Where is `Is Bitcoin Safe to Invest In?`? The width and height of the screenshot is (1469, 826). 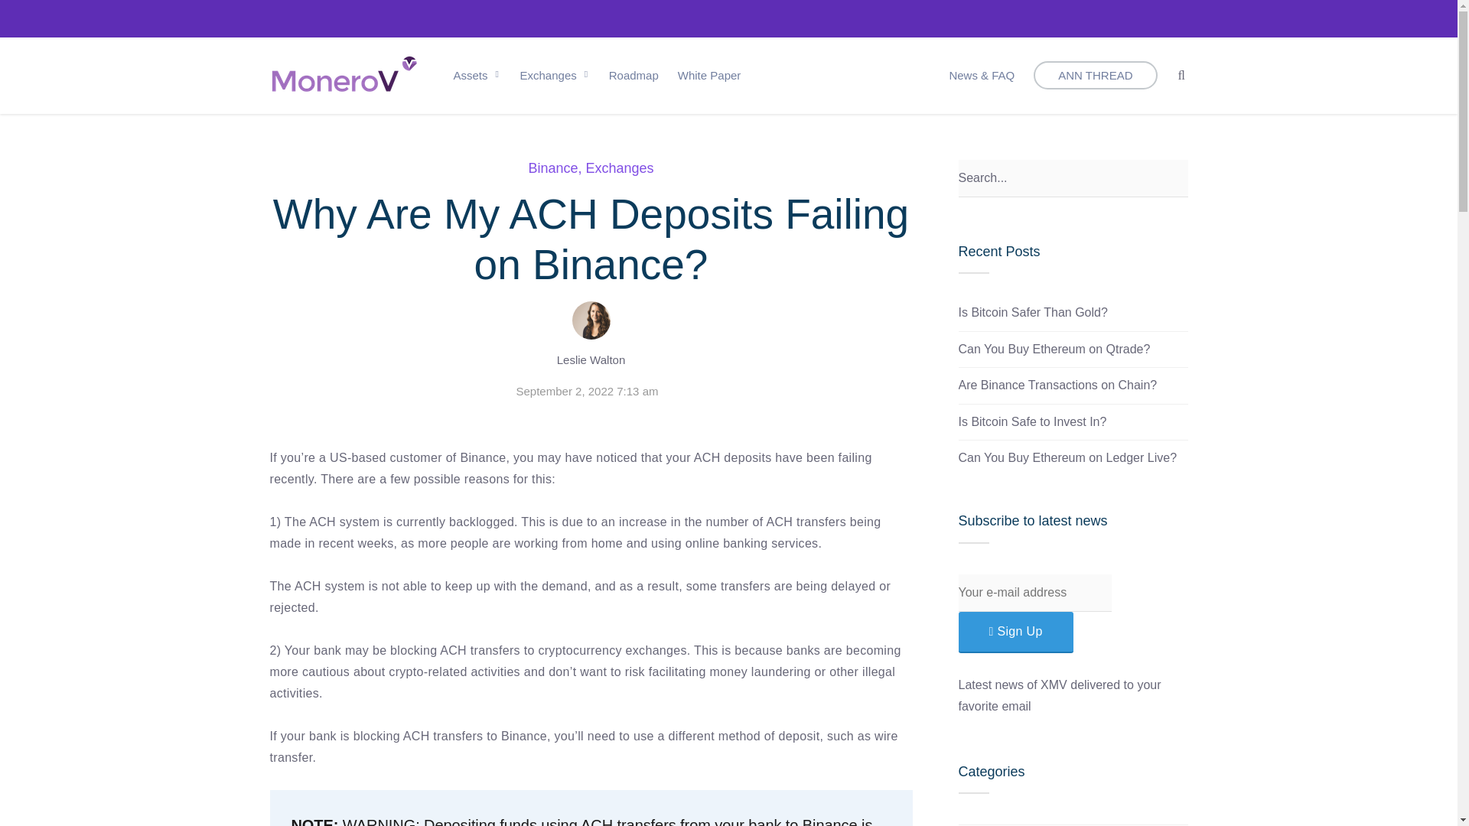
Is Bitcoin Safe to Invest In? is located at coordinates (1031, 422).